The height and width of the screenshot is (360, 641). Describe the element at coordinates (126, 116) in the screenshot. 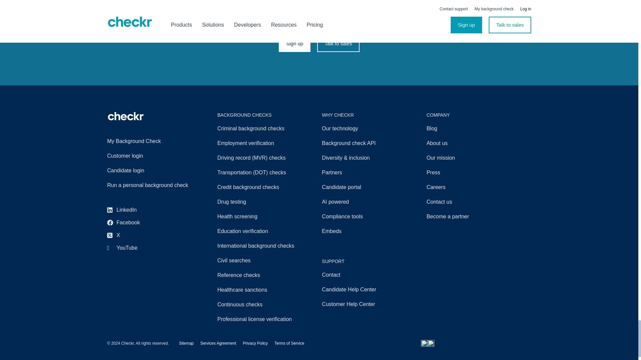

I see `Checkr Home` at that location.